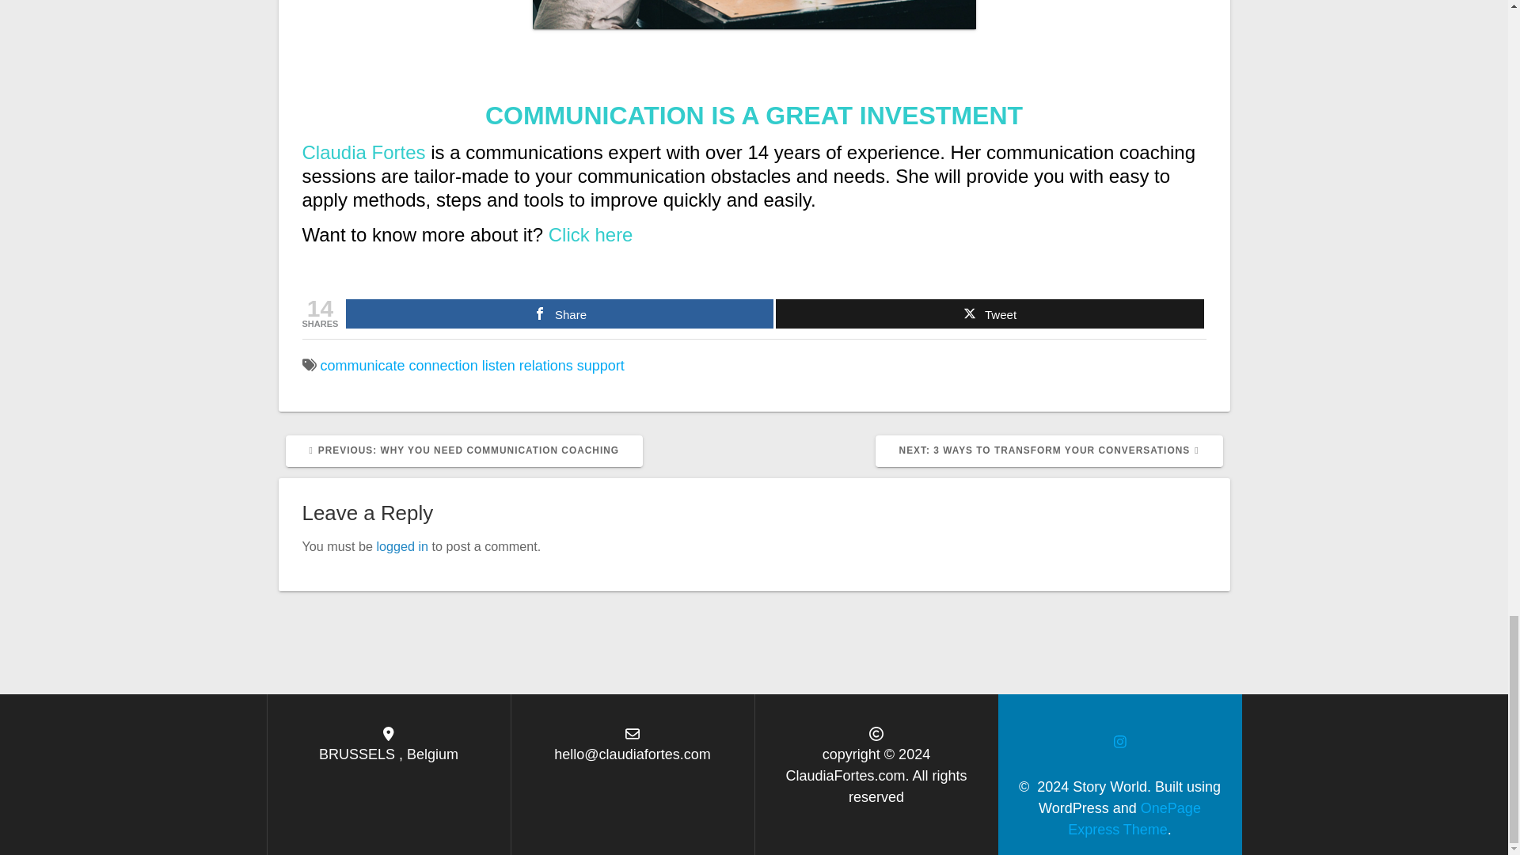 The width and height of the screenshot is (1520, 855). I want to click on support, so click(601, 366).